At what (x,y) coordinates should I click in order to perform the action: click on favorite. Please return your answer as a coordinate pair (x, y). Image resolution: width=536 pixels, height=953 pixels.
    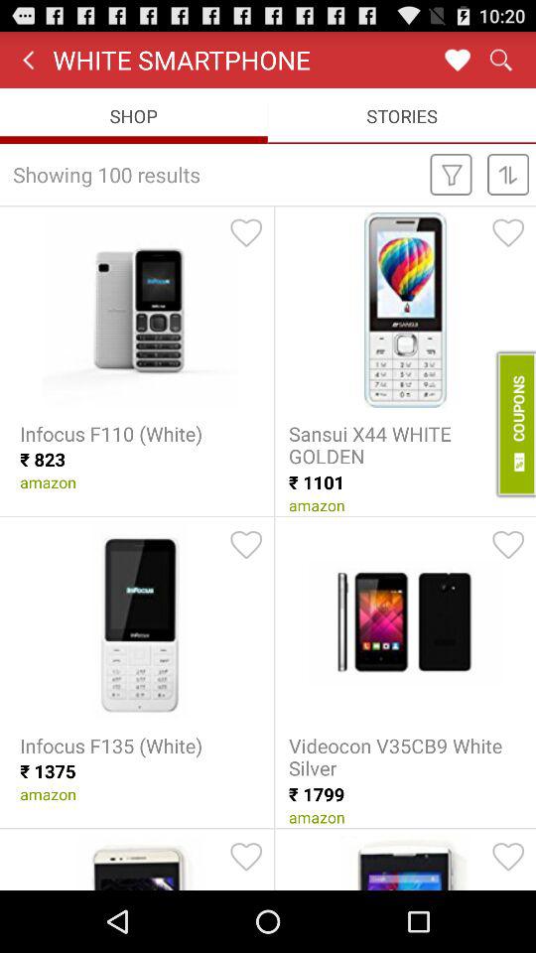
    Looking at the image, I should click on (508, 232).